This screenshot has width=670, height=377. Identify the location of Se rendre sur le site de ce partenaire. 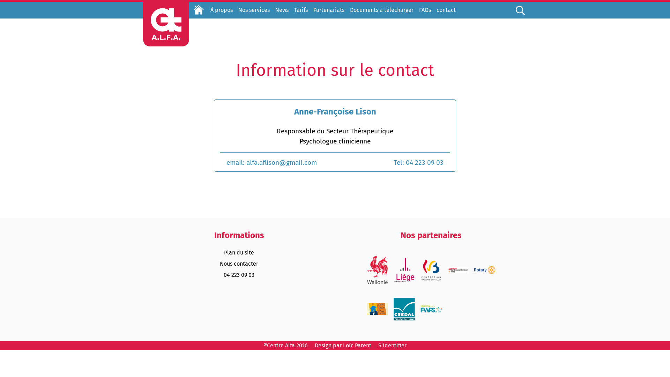
(458, 278).